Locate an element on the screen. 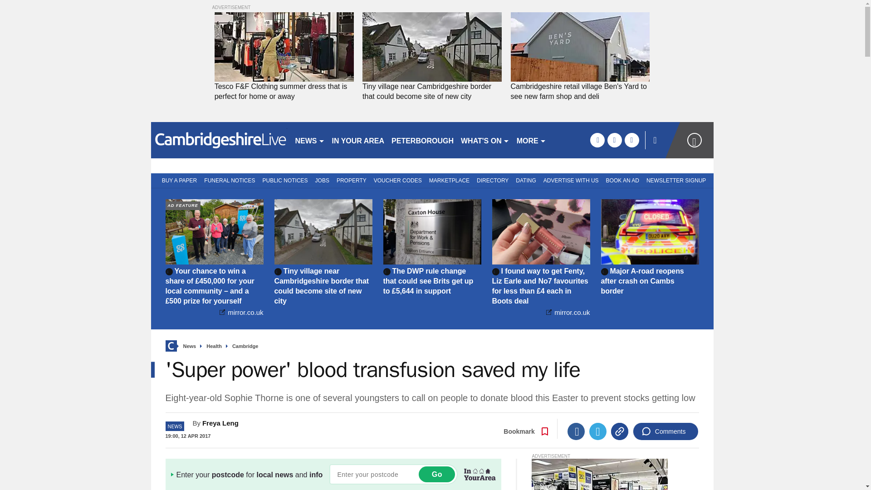 This screenshot has width=871, height=490. instagram is located at coordinates (631, 140).